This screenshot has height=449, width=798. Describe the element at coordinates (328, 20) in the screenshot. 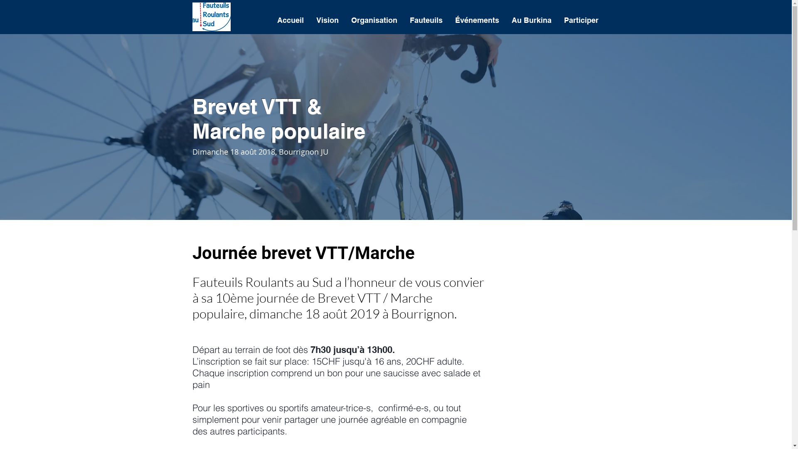

I see `Vision` at that location.